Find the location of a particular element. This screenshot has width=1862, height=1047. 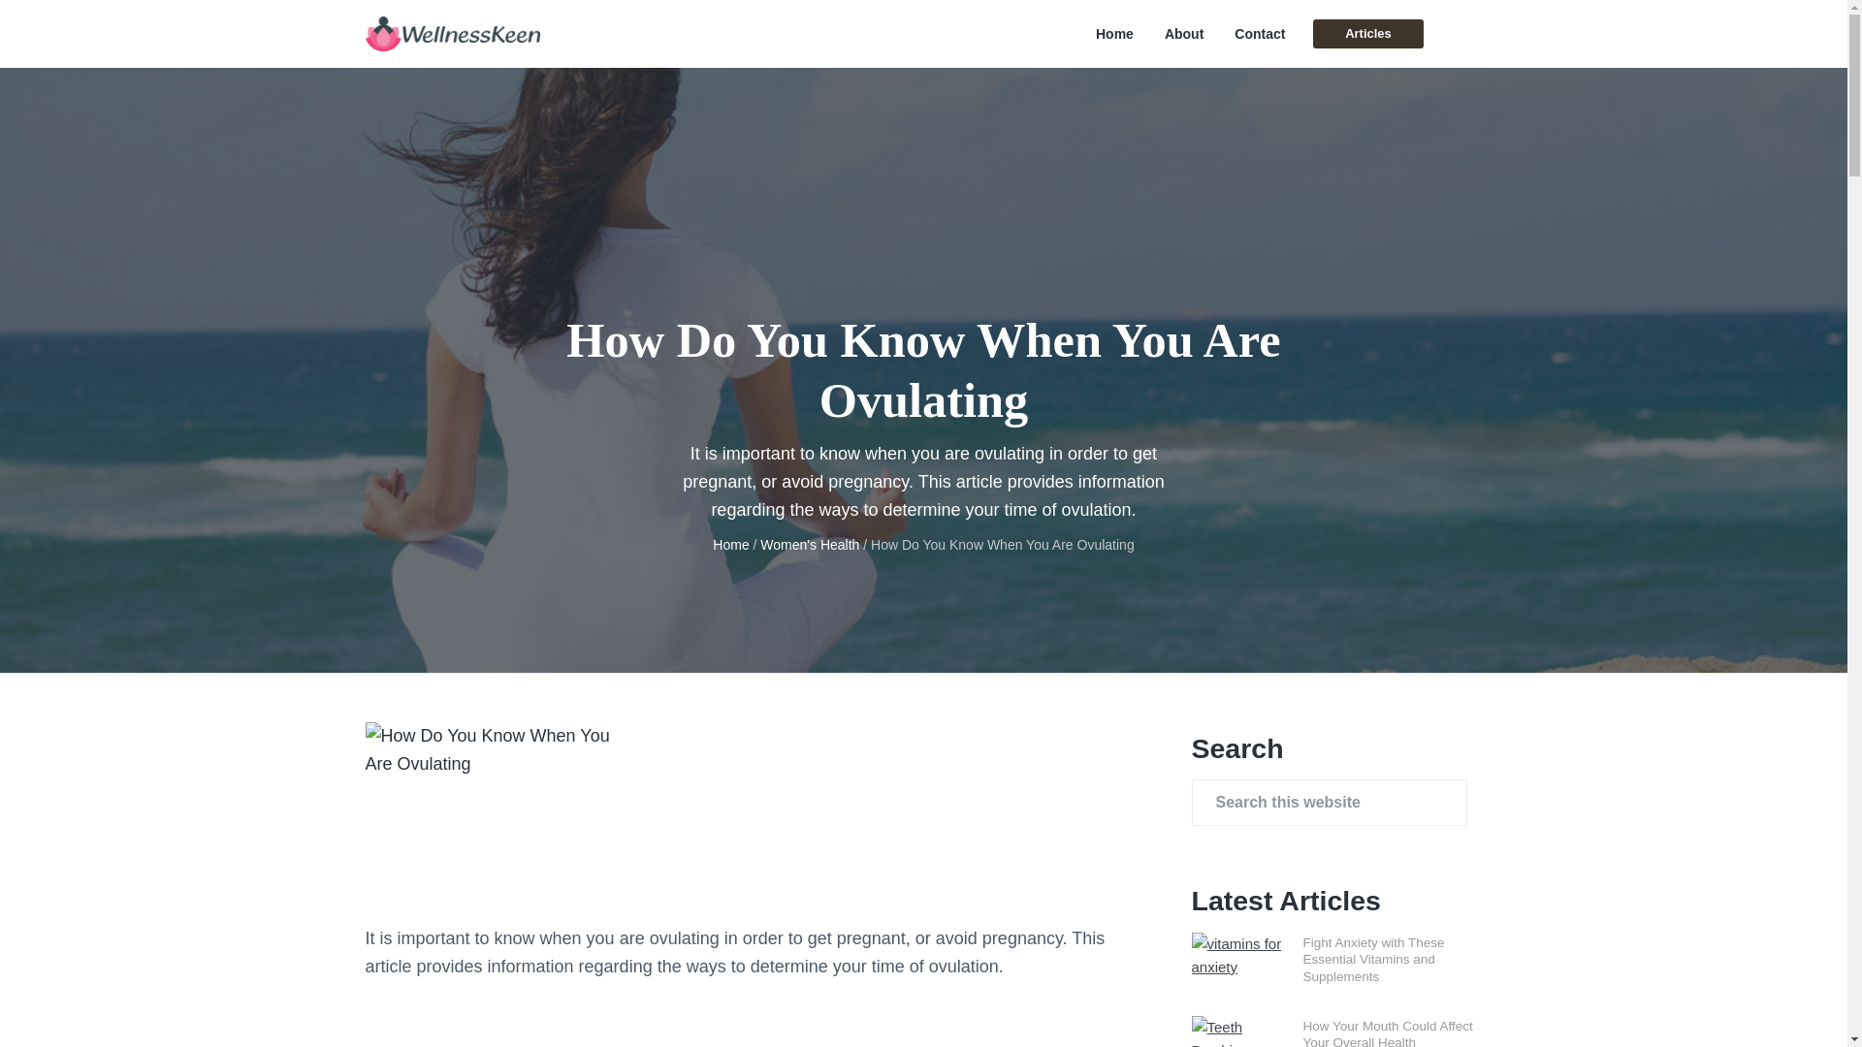

Home is located at coordinates (730, 545).